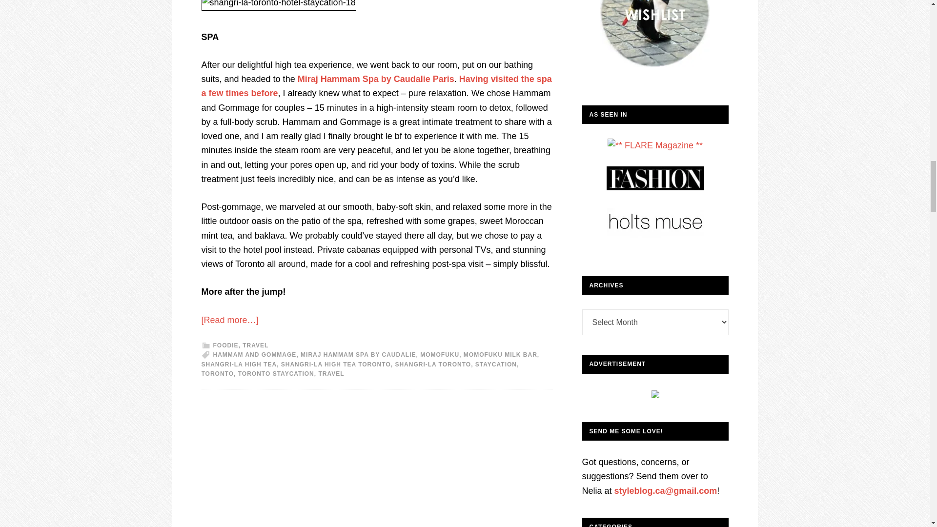  I want to click on MIRAJ HAMMAM SPA BY CAUDALIE, so click(358, 355).